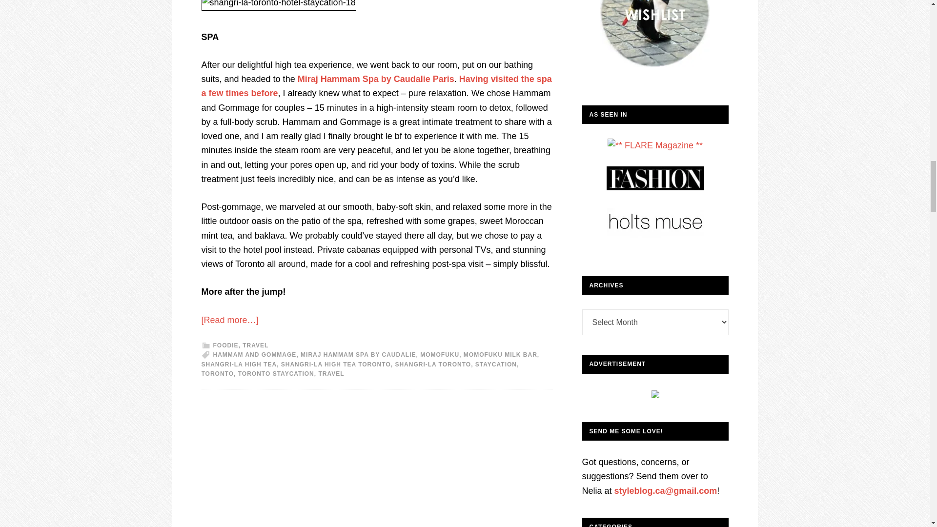  I want to click on MIRAJ HAMMAM SPA BY CAUDALIE, so click(358, 355).